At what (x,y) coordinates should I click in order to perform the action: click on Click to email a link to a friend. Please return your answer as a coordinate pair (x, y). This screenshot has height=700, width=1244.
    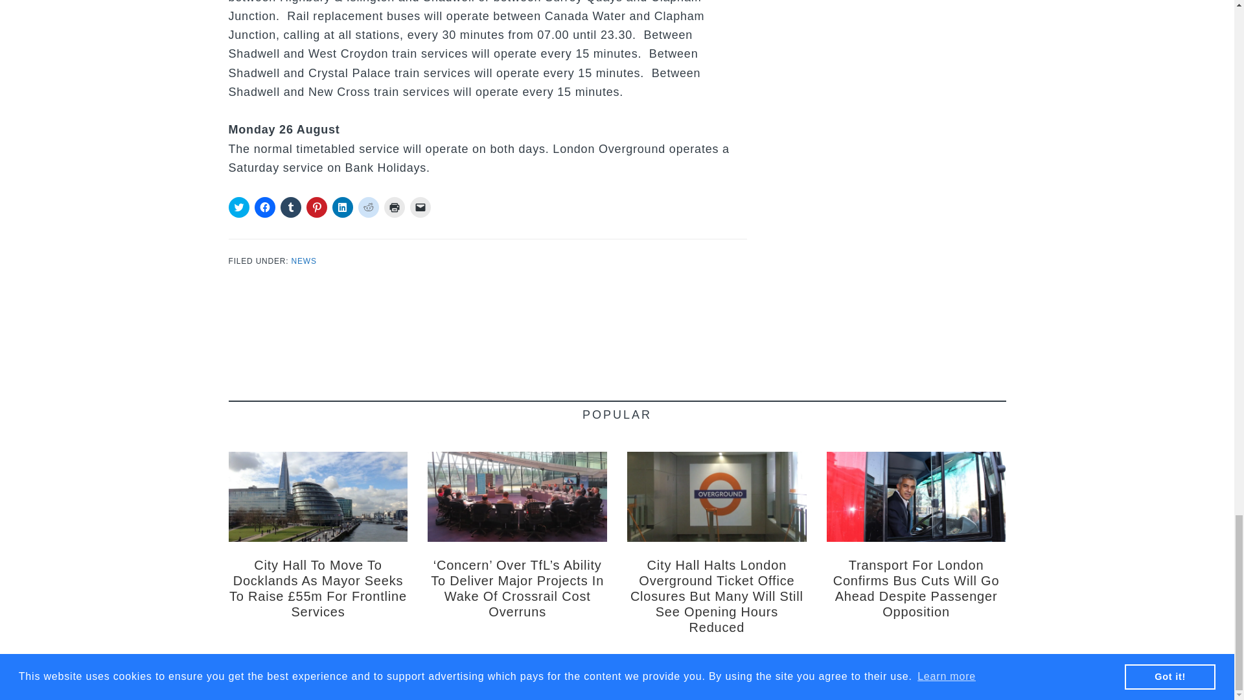
    Looking at the image, I should click on (420, 207).